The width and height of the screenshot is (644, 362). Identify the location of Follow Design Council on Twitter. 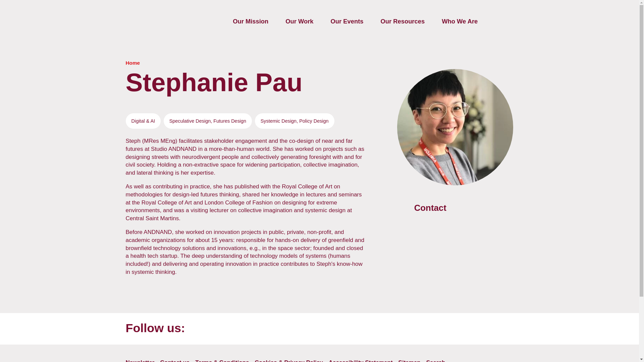
(349, 330).